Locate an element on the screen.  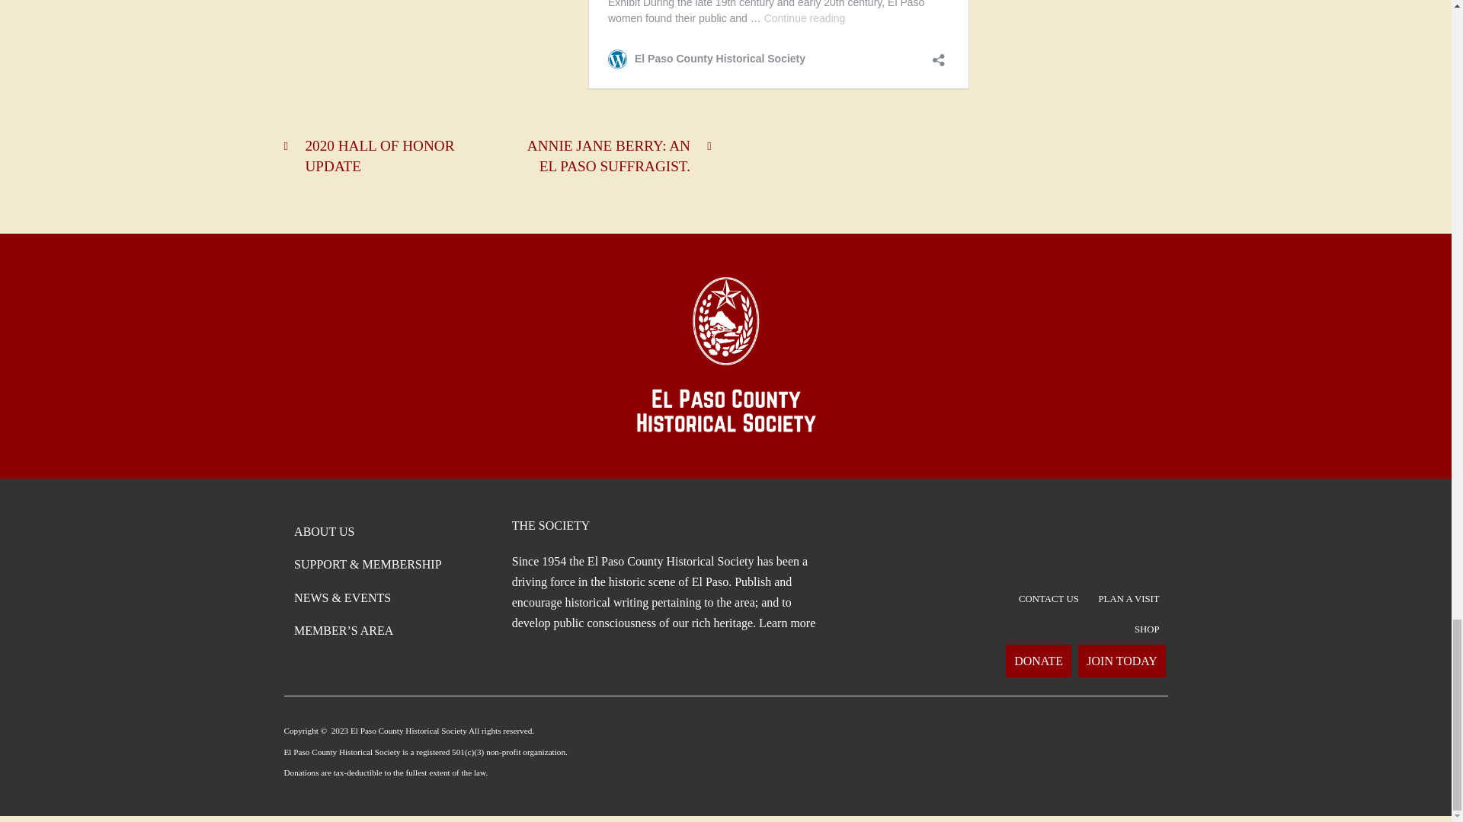
ANNIE JANE BERRY: AN EL PASO SUFFRAGIST. is located at coordinates (611, 156).